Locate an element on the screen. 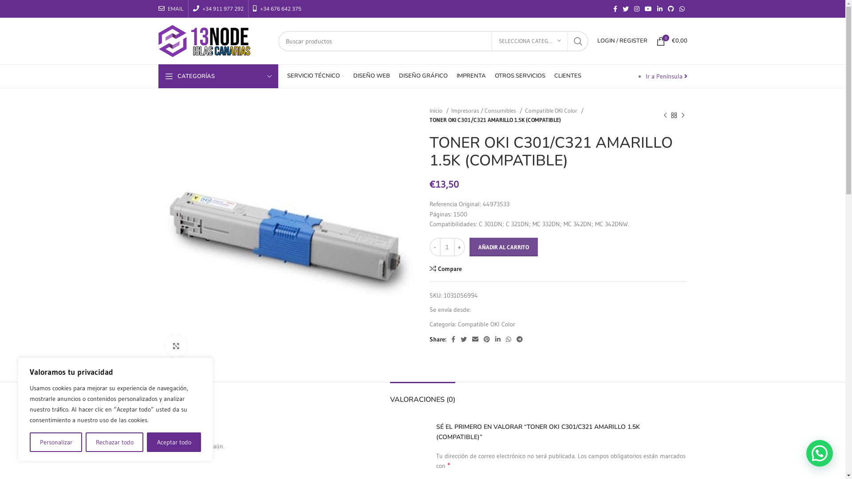 The height and width of the screenshot is (479, 852). Qty is located at coordinates (447, 247).